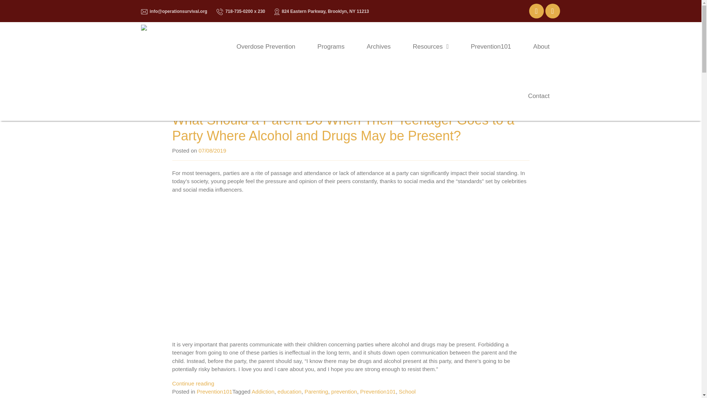  What do you see at coordinates (316, 391) in the screenshot?
I see `Parenting` at bounding box center [316, 391].